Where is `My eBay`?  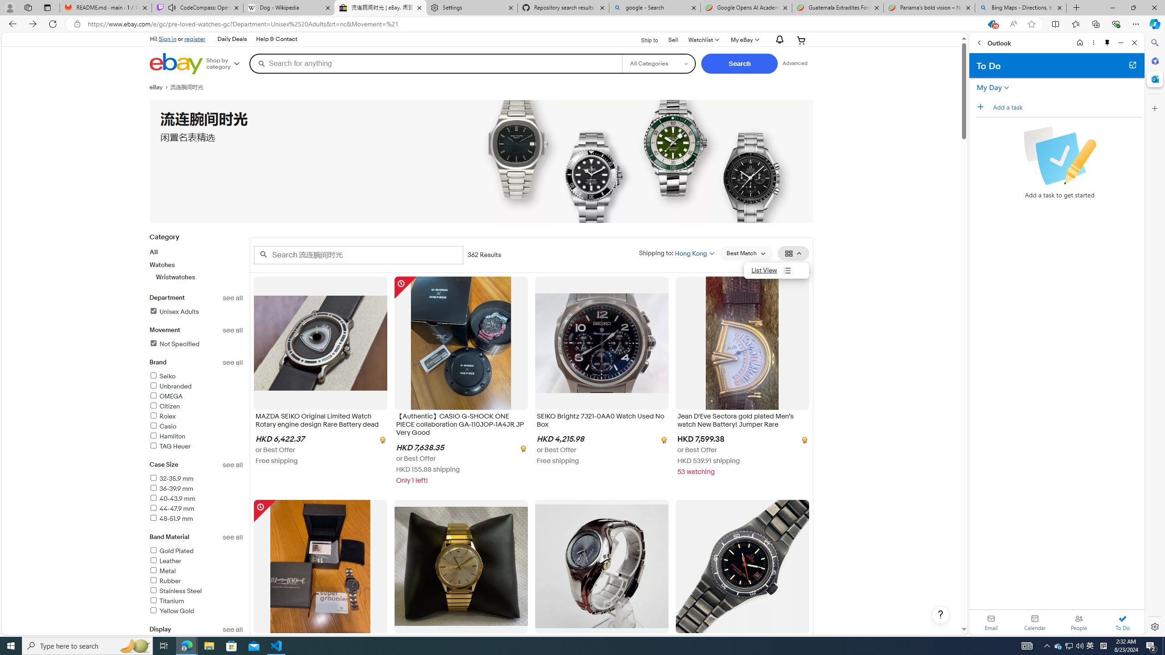
My eBay is located at coordinates (744, 40).